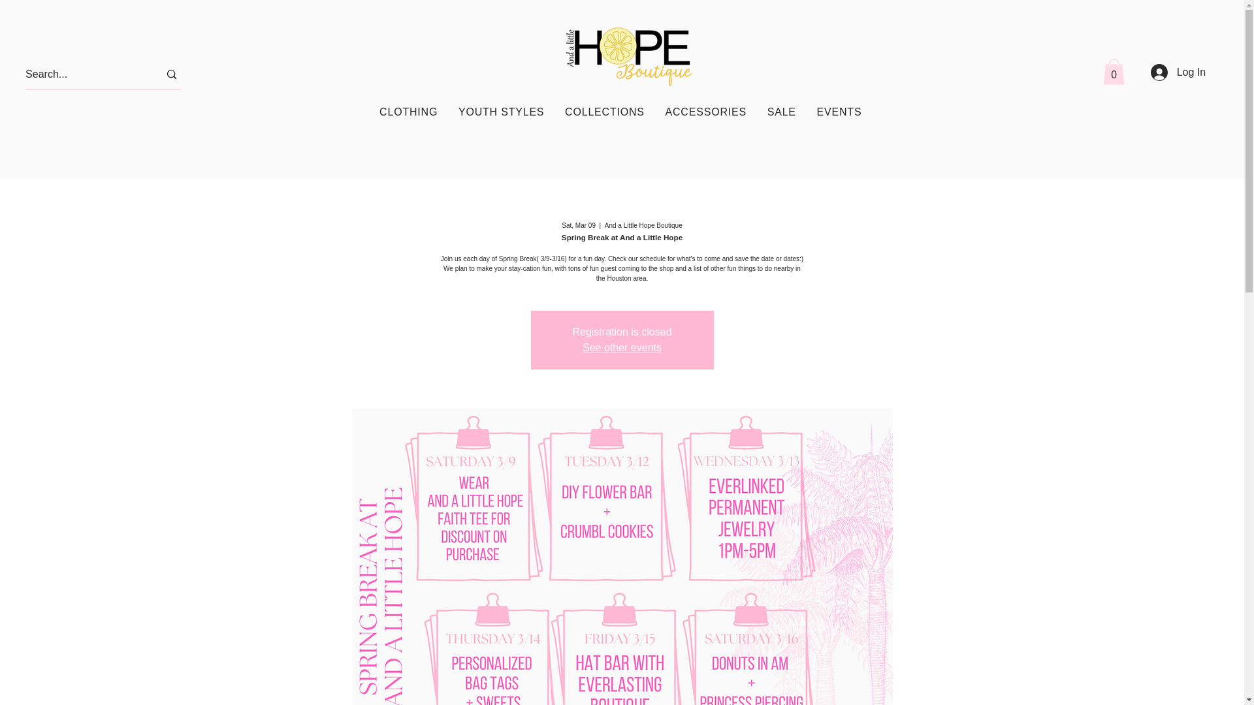 The width and height of the screenshot is (1254, 705). What do you see at coordinates (1170, 72) in the screenshot?
I see `Log In` at bounding box center [1170, 72].